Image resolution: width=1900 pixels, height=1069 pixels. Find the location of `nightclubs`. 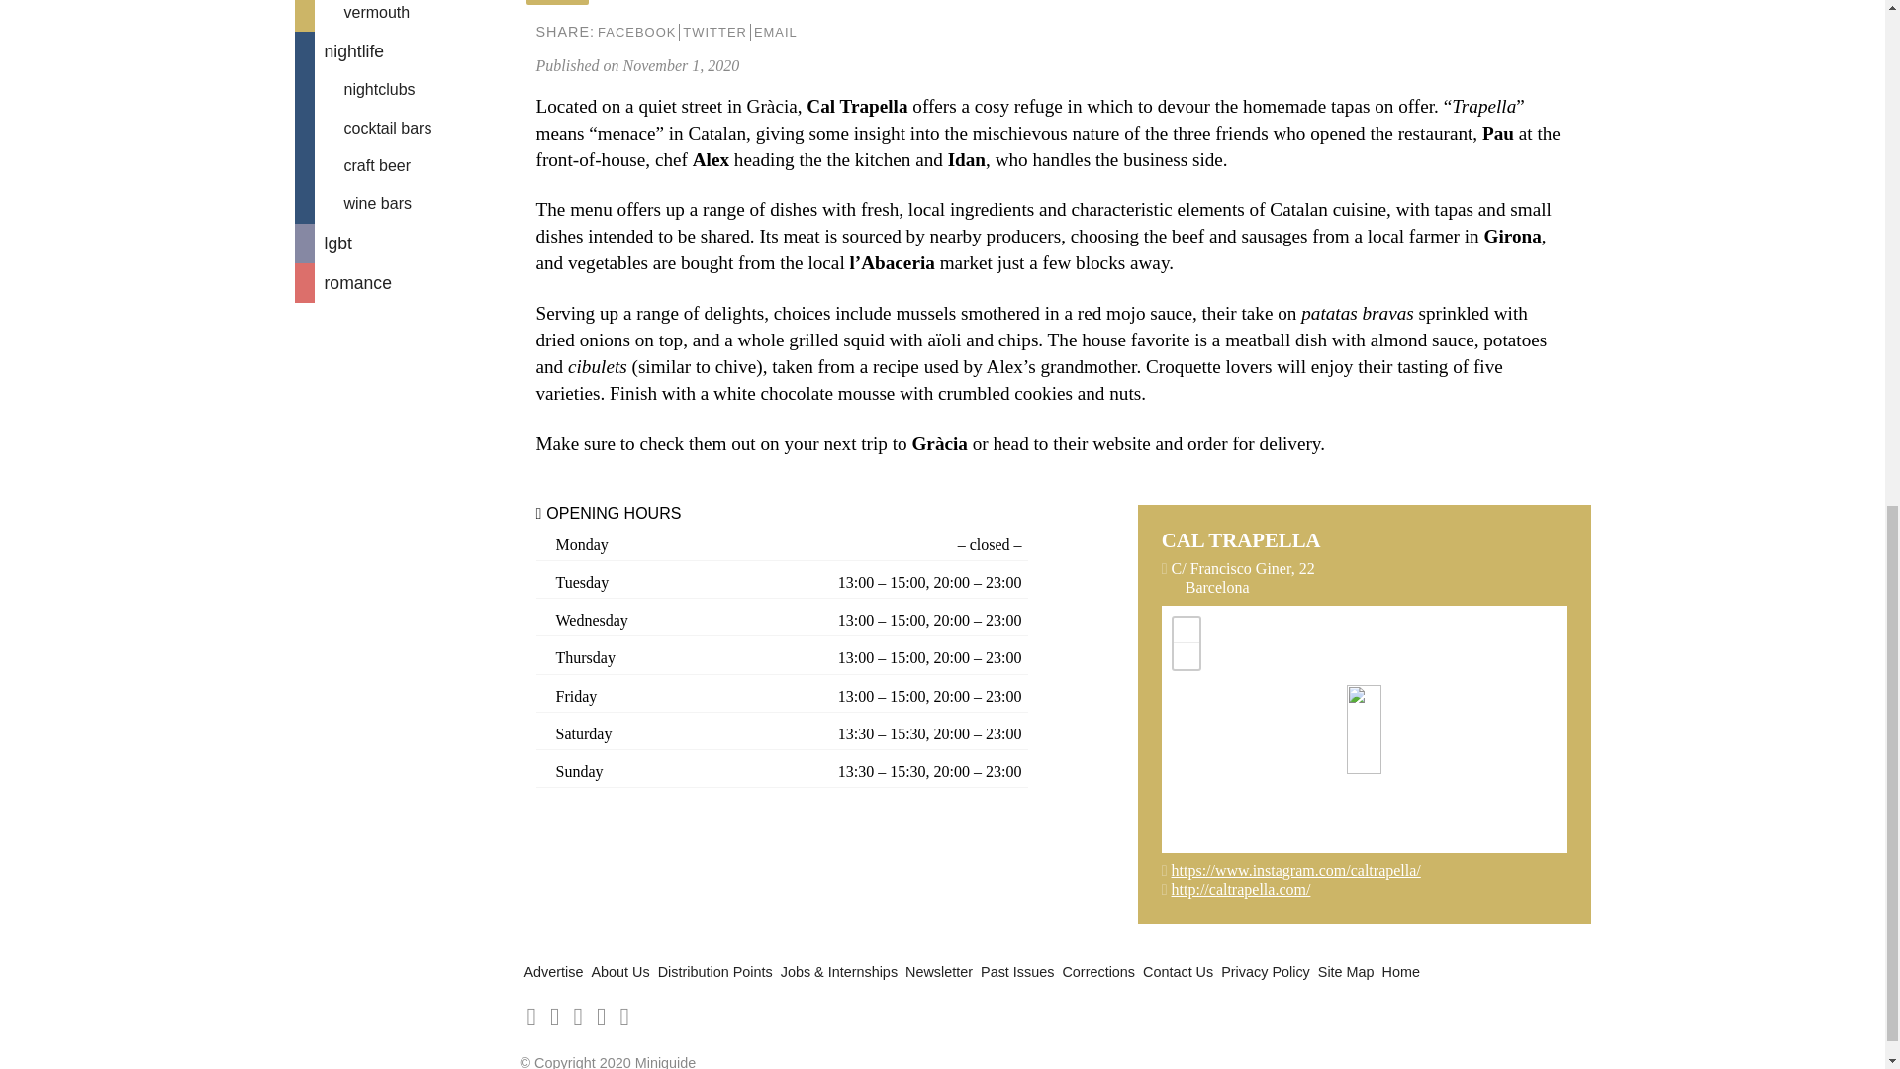

nightclubs is located at coordinates (404, 90).